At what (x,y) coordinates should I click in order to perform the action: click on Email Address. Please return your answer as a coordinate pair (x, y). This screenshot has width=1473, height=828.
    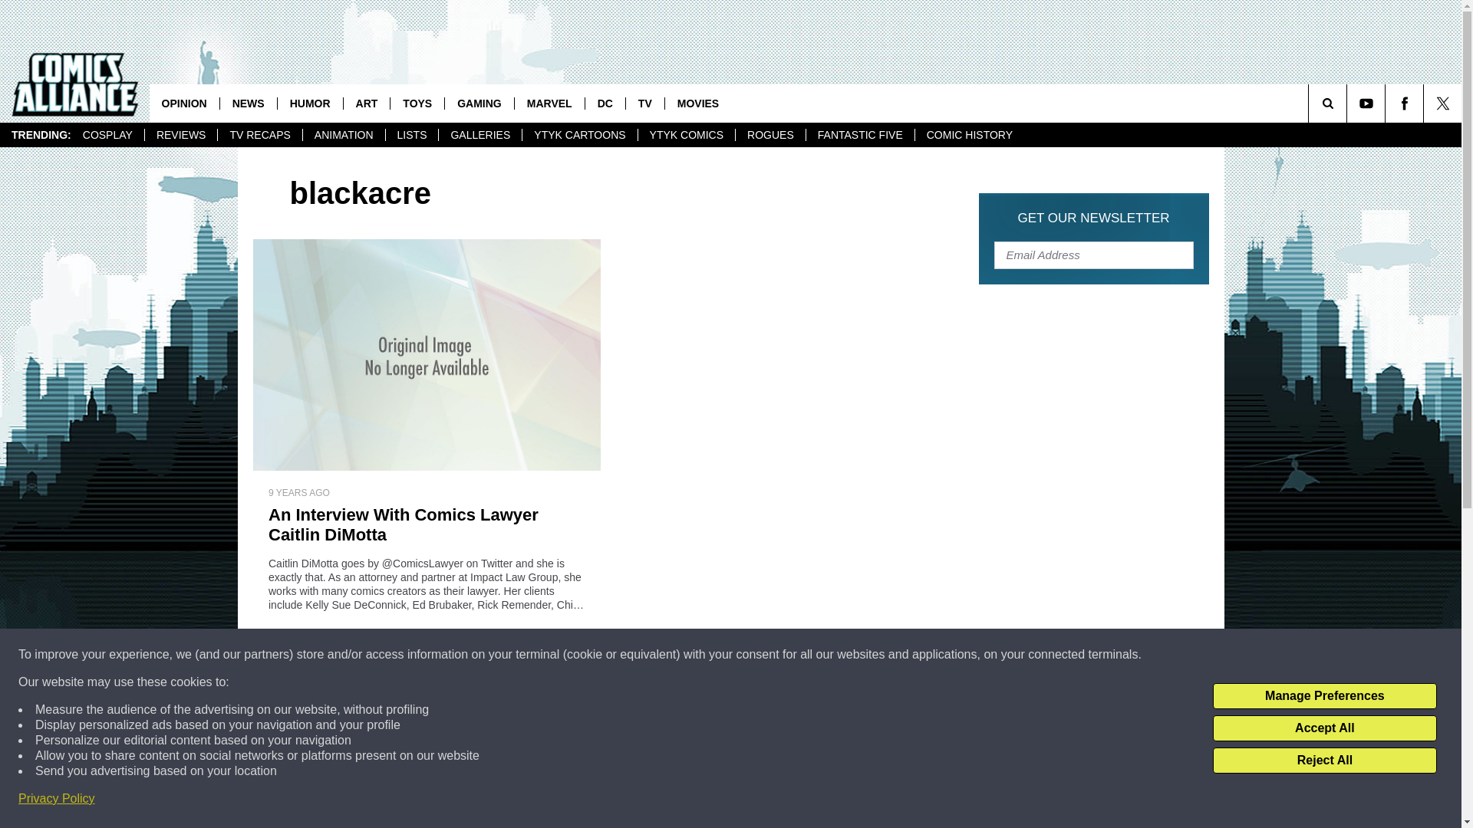
    Looking at the image, I should click on (1094, 255).